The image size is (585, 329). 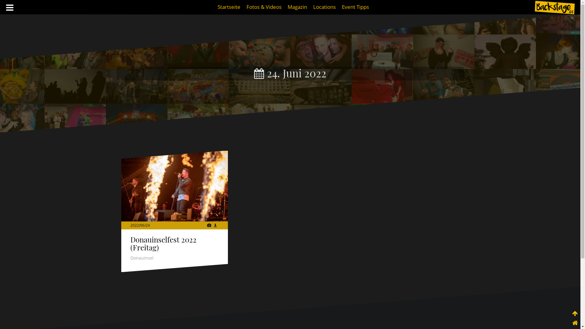 I want to click on 2D Fotos, so click(x=209, y=225).